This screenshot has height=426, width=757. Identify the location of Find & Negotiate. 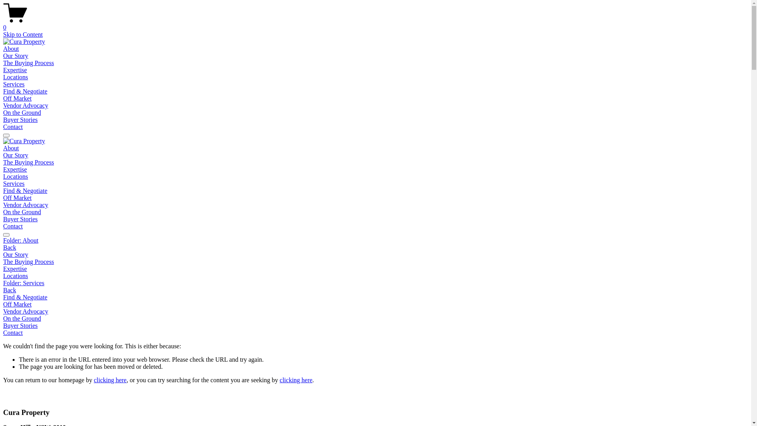
(375, 297).